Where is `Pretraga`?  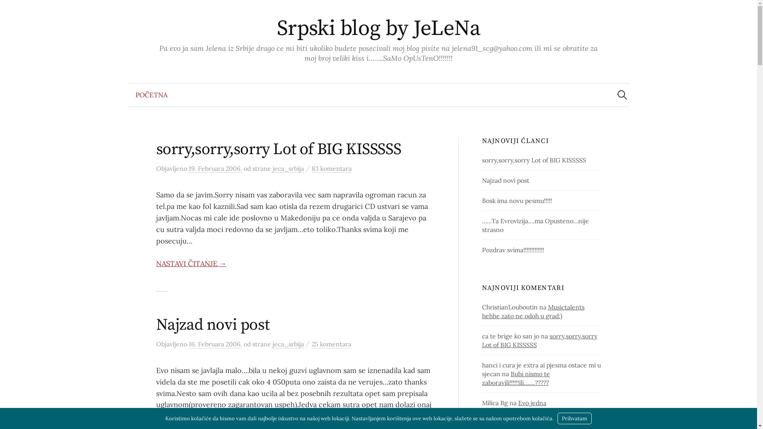
Pretraga is located at coordinates (10, 10).